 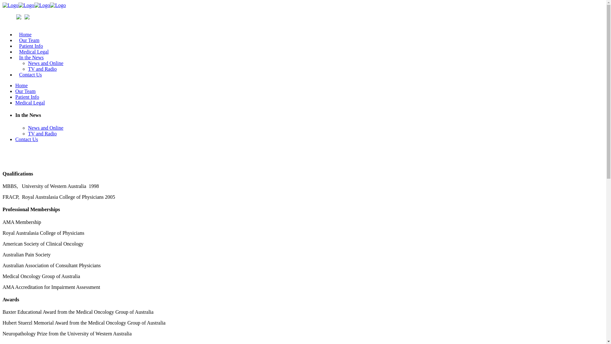 What do you see at coordinates (25, 34) in the screenshot?
I see `Home` at bounding box center [25, 34].